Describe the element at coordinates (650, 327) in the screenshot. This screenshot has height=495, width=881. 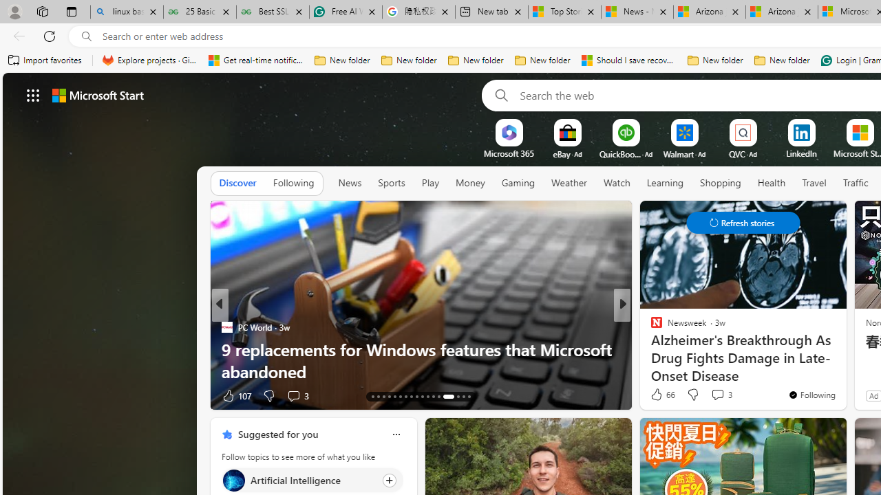
I see `Reader's Digest` at that location.